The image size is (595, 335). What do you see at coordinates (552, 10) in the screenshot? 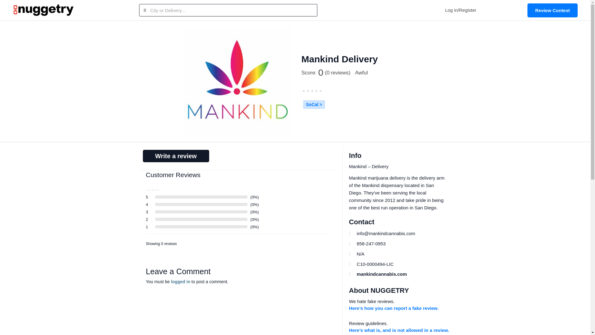
I see `Review Contest` at bounding box center [552, 10].